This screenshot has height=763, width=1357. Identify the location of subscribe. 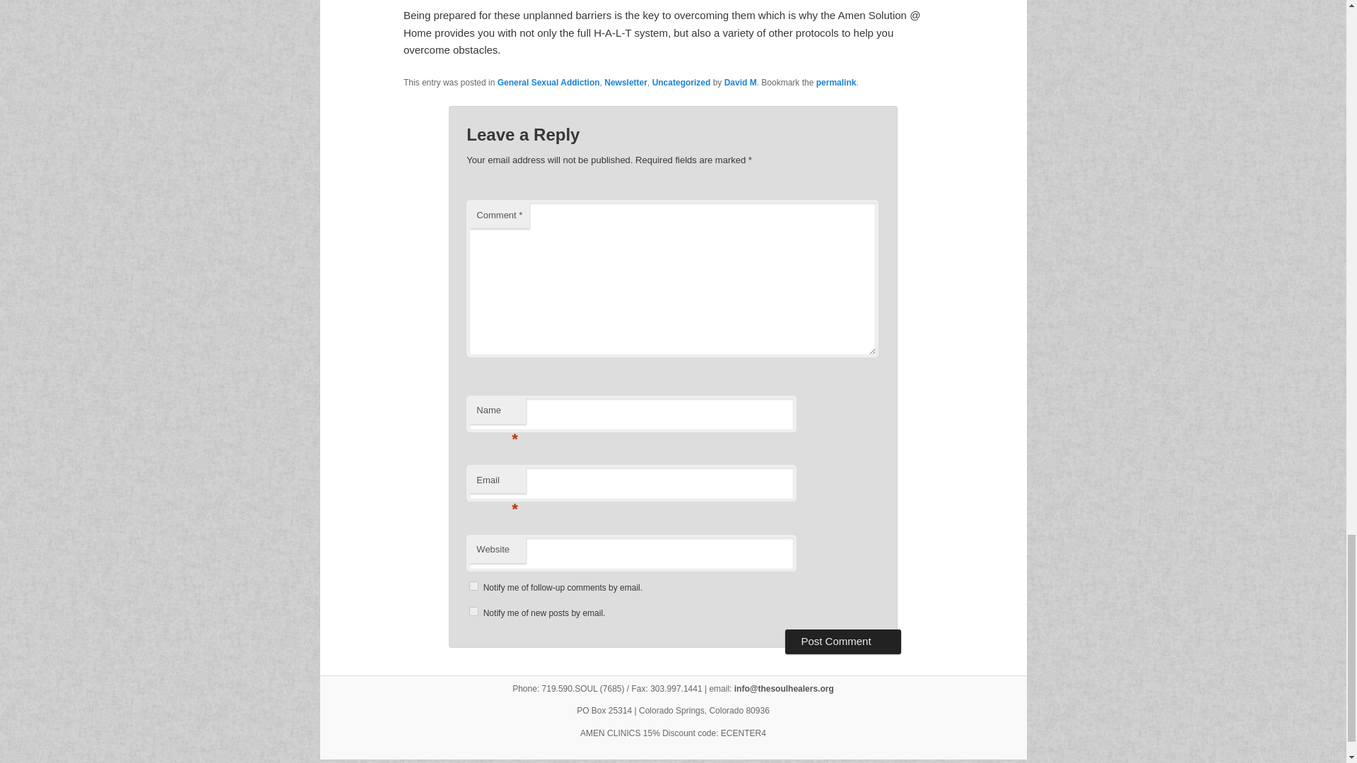
(474, 610).